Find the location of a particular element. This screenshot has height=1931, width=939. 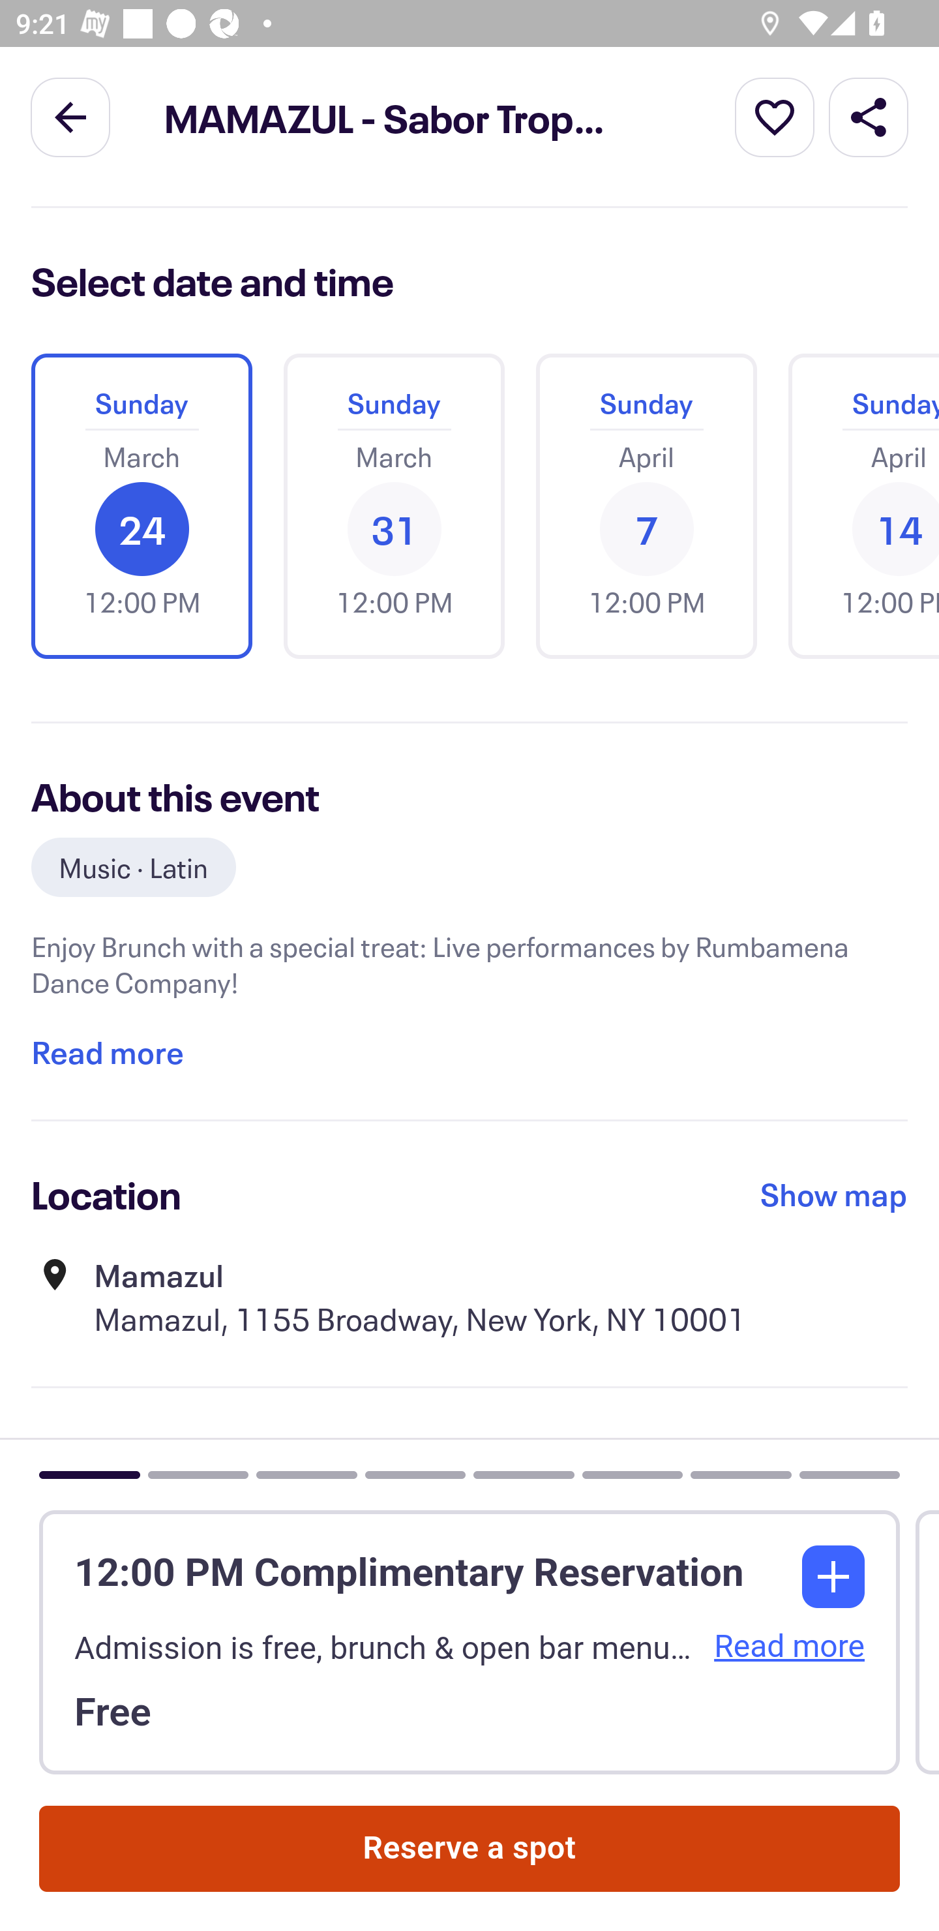

Go to slide 4 is located at coordinates (415, 1475).